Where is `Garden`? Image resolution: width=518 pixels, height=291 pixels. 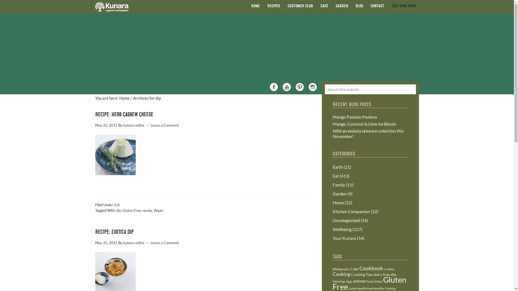
Garden is located at coordinates (339, 193).